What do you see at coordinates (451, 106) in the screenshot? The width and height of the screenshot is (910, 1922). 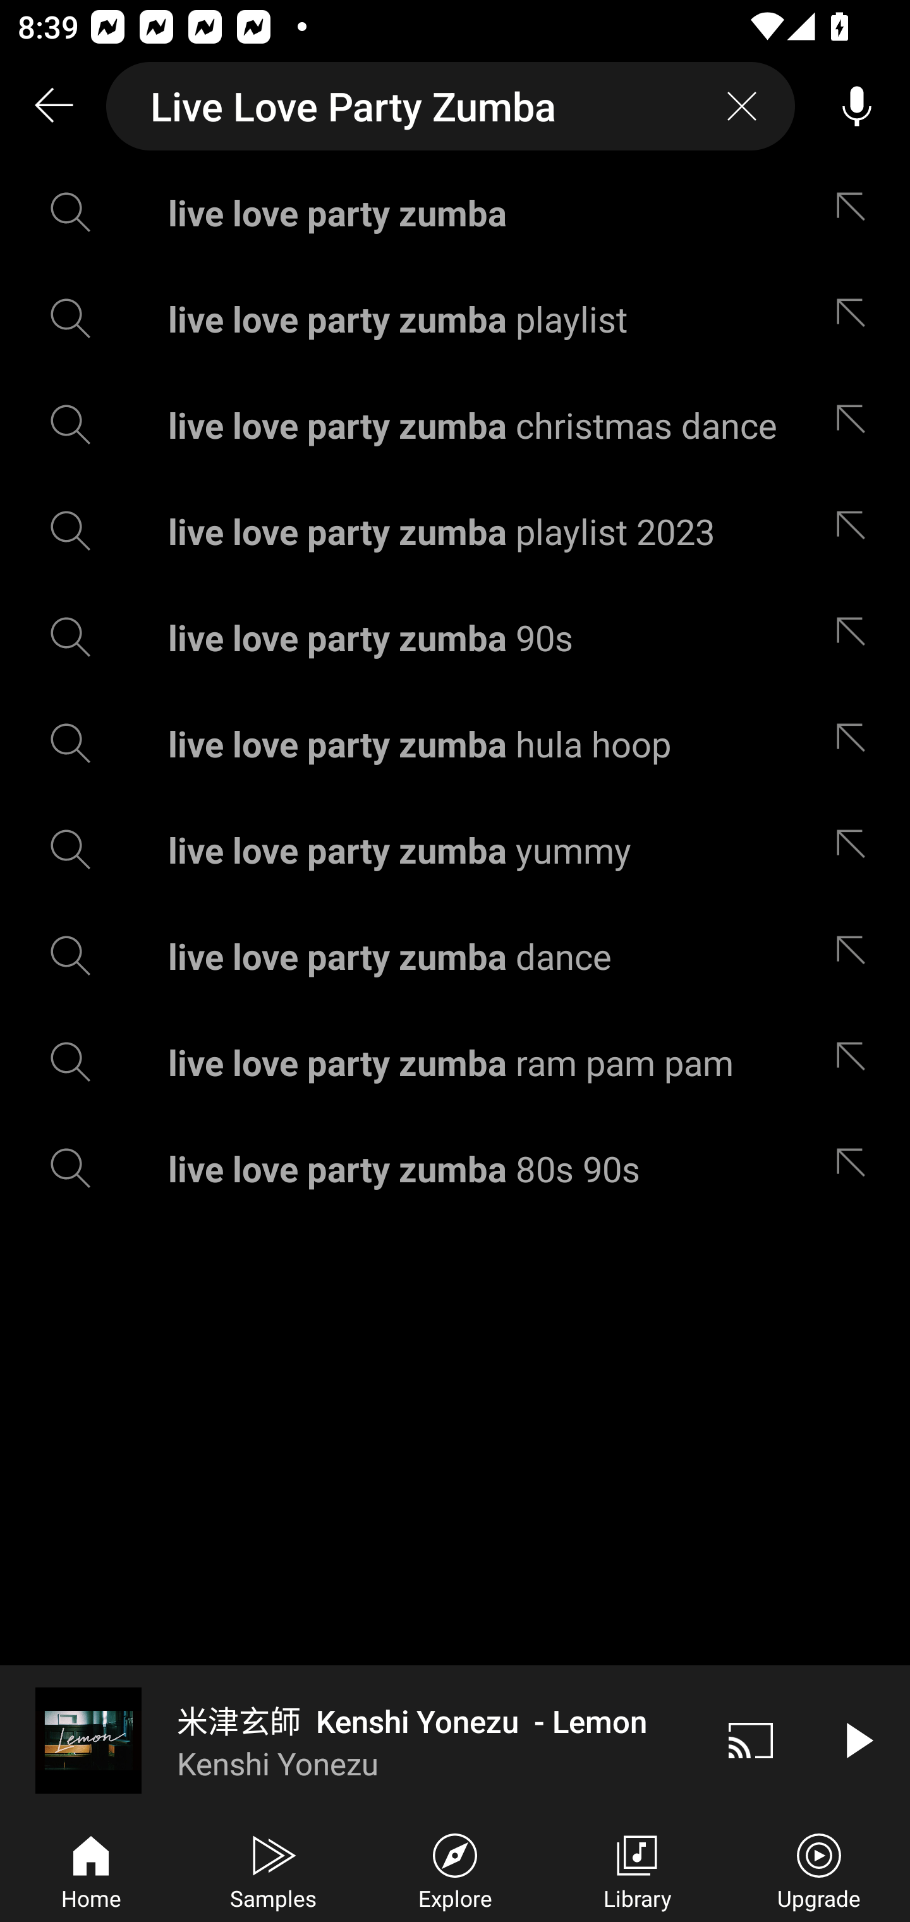 I see `Live Love Party Zumba` at bounding box center [451, 106].